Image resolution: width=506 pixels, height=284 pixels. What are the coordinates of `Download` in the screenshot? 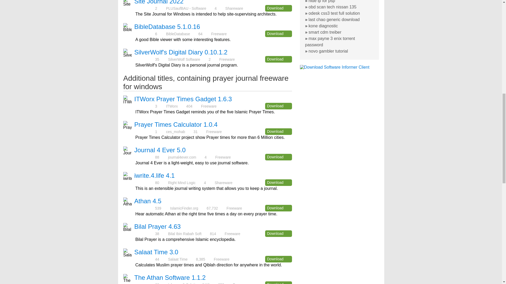 It's located at (278, 59).